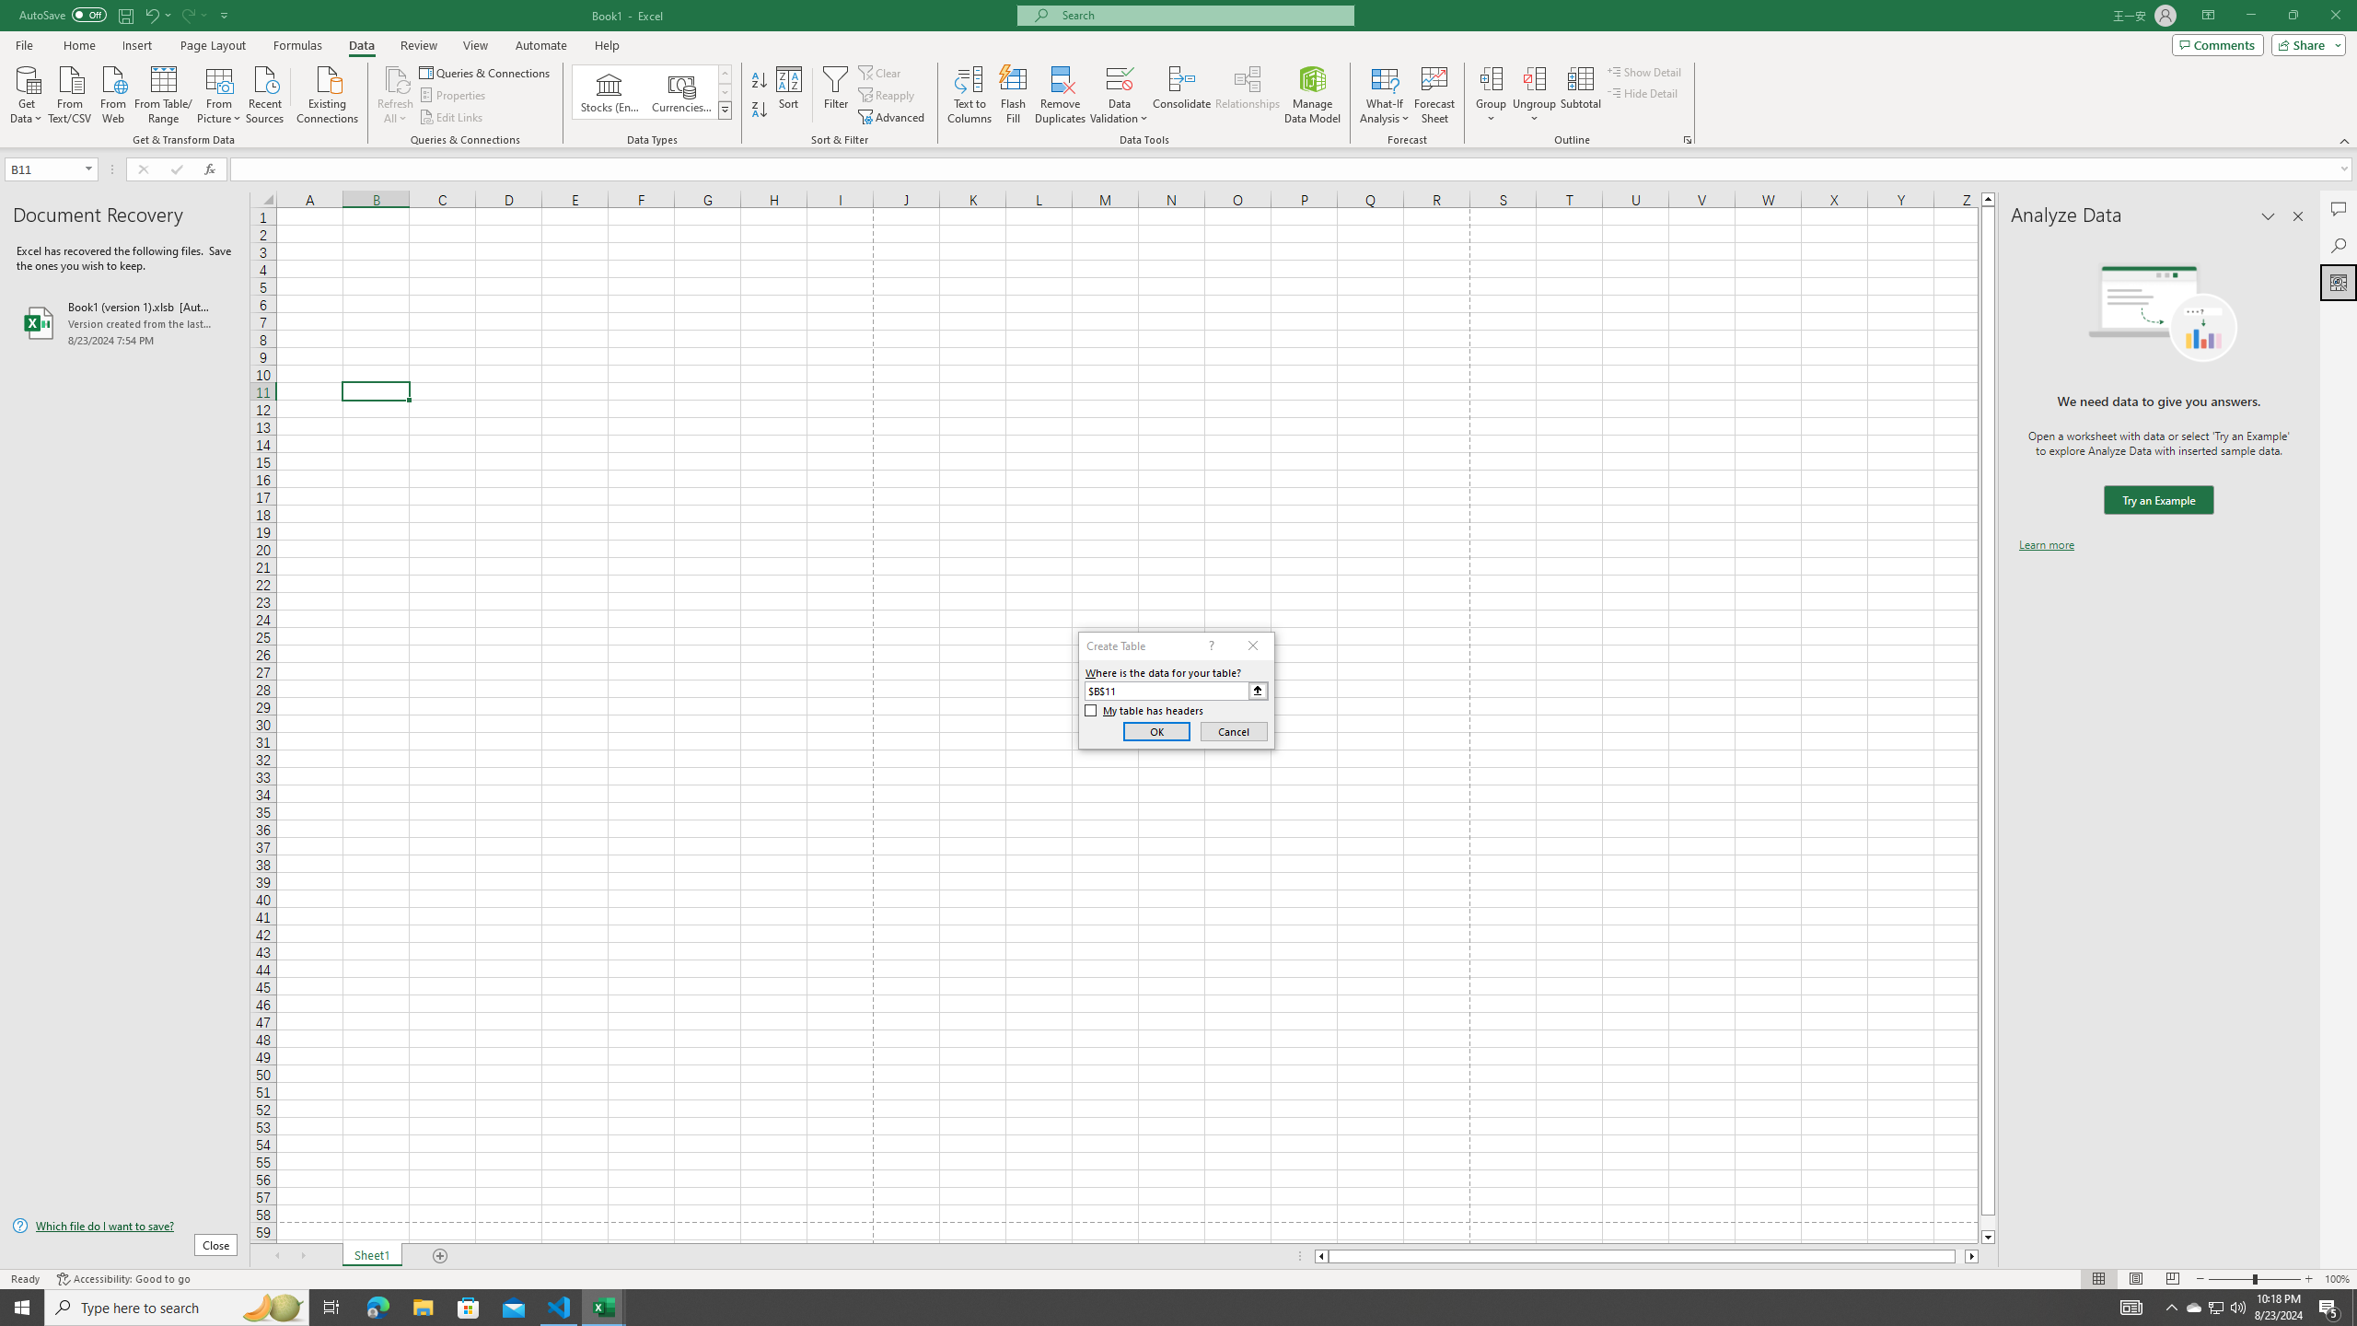 The height and width of the screenshot is (1326, 2357). I want to click on Book1 (version 1).xlsb  [AutoRecovered], so click(124, 322).